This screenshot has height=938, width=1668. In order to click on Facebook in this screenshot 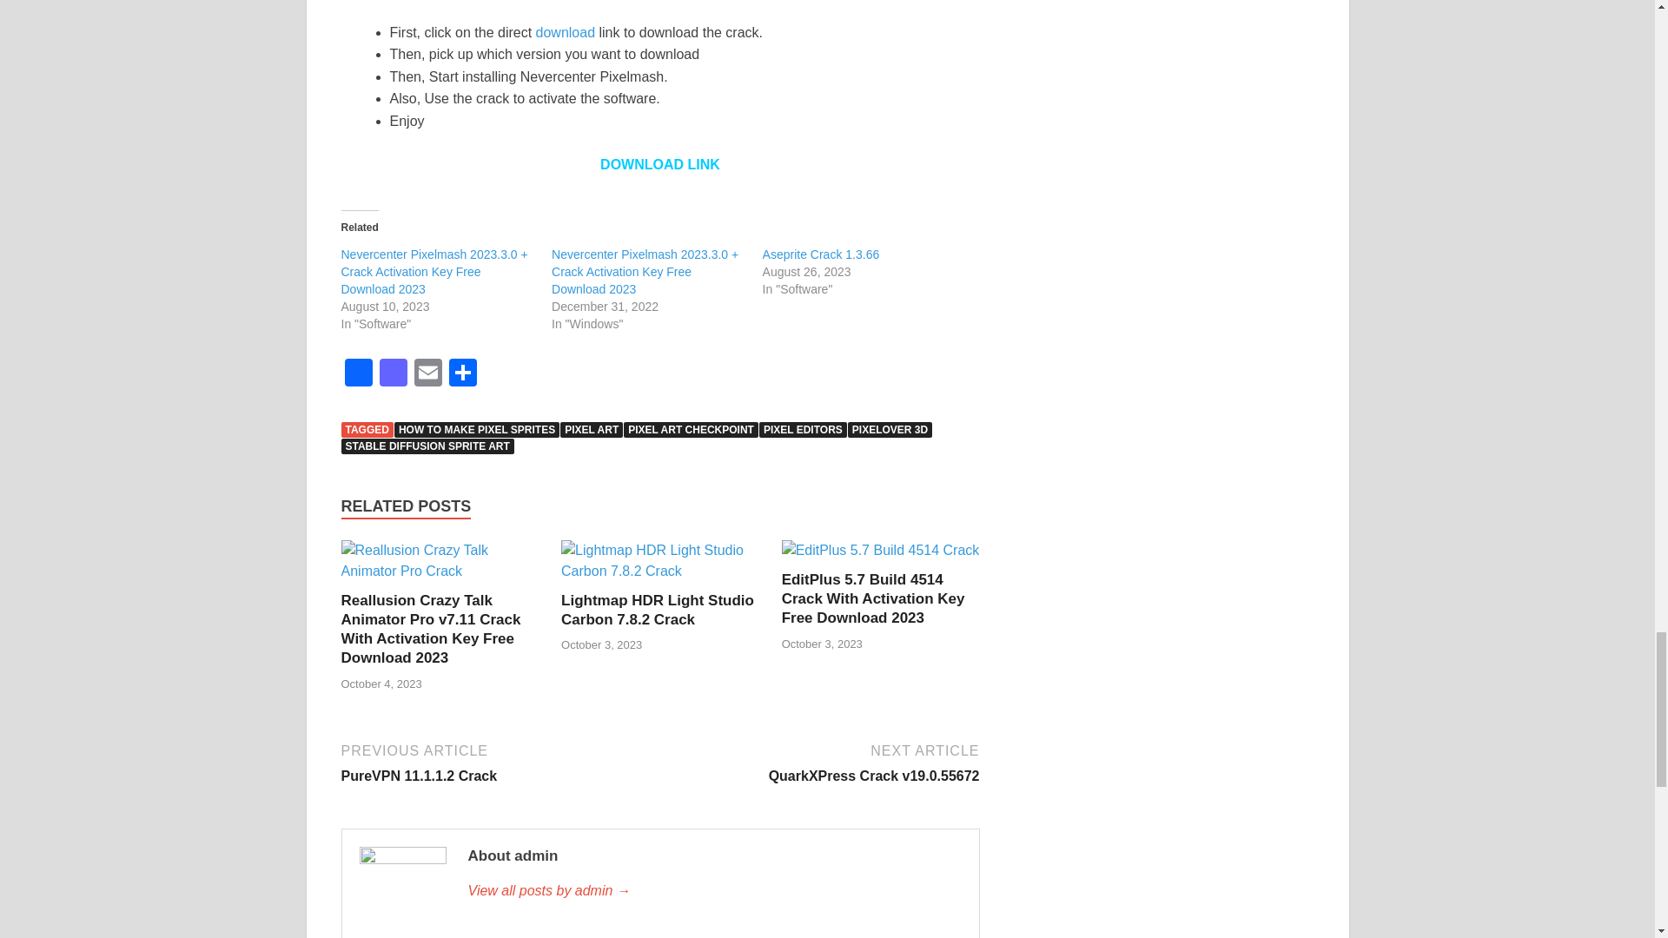, I will do `click(358, 374)`.